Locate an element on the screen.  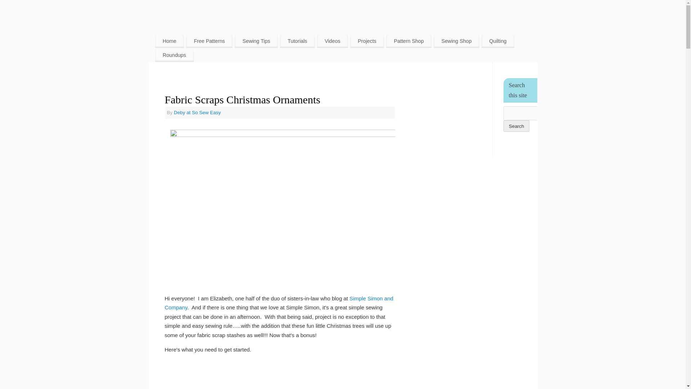
Sewing Shop is located at coordinates (456, 41).